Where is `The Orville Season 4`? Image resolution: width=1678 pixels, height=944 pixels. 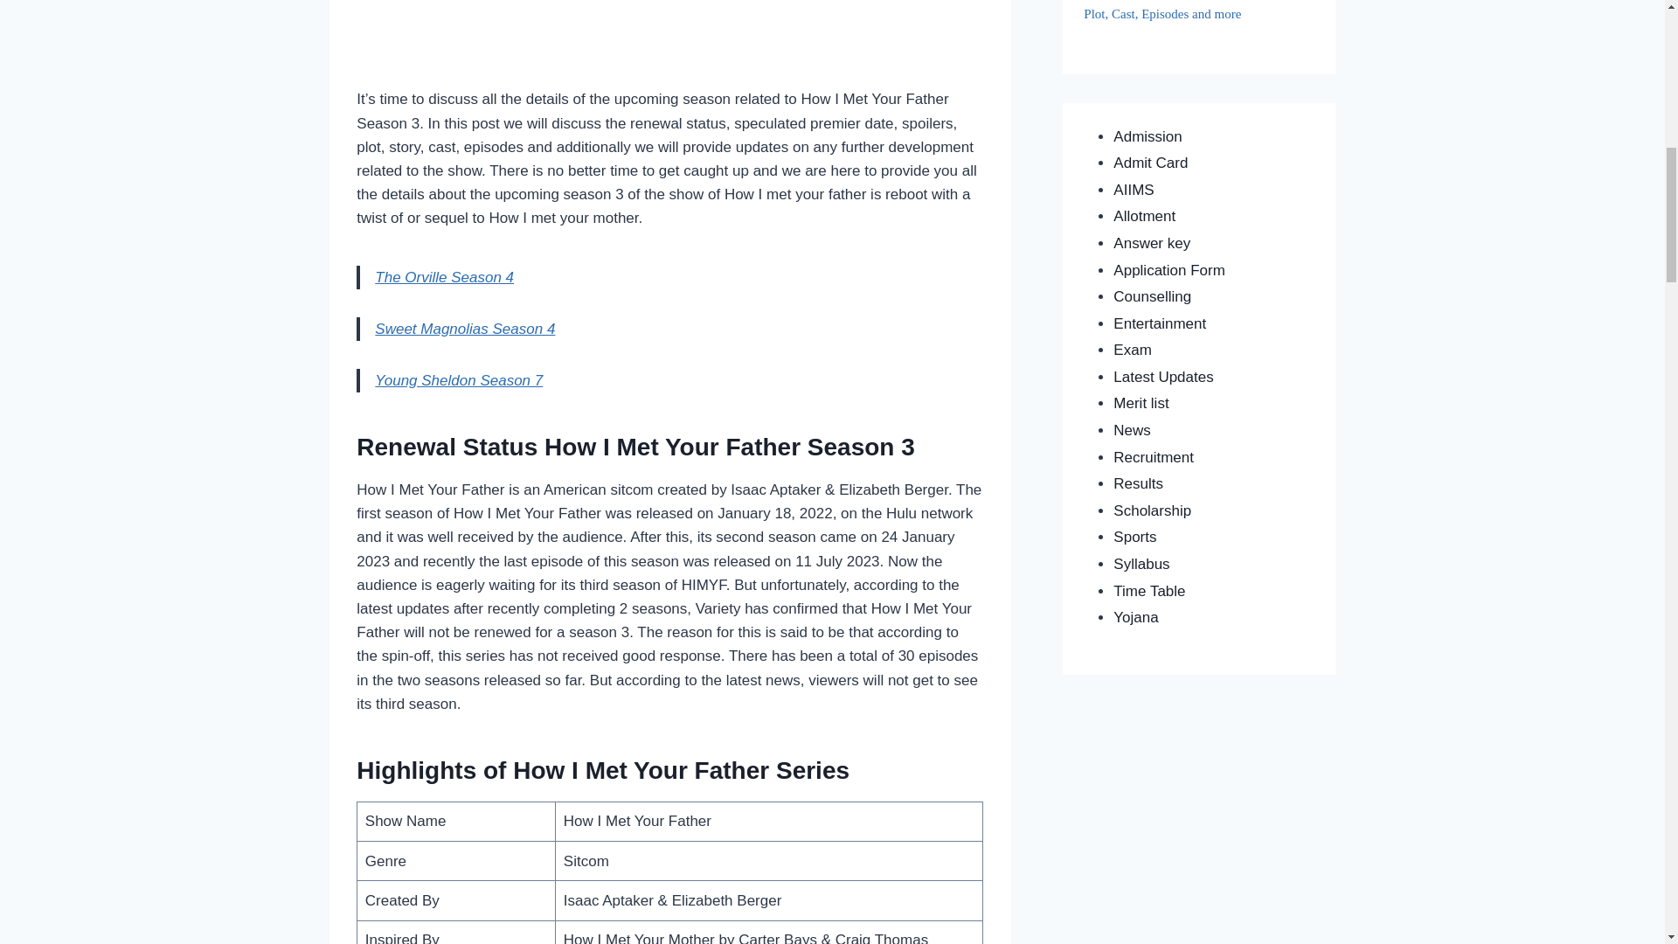
The Orville Season 4 is located at coordinates (444, 277).